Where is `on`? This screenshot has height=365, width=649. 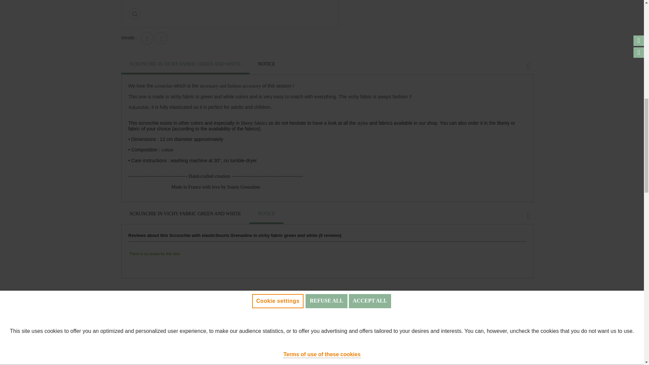
on is located at coordinates (15, 106).